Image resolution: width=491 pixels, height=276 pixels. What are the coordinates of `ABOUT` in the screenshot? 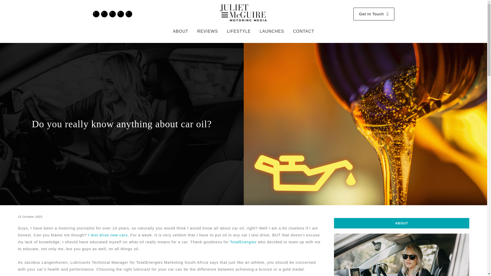 It's located at (401, 238).